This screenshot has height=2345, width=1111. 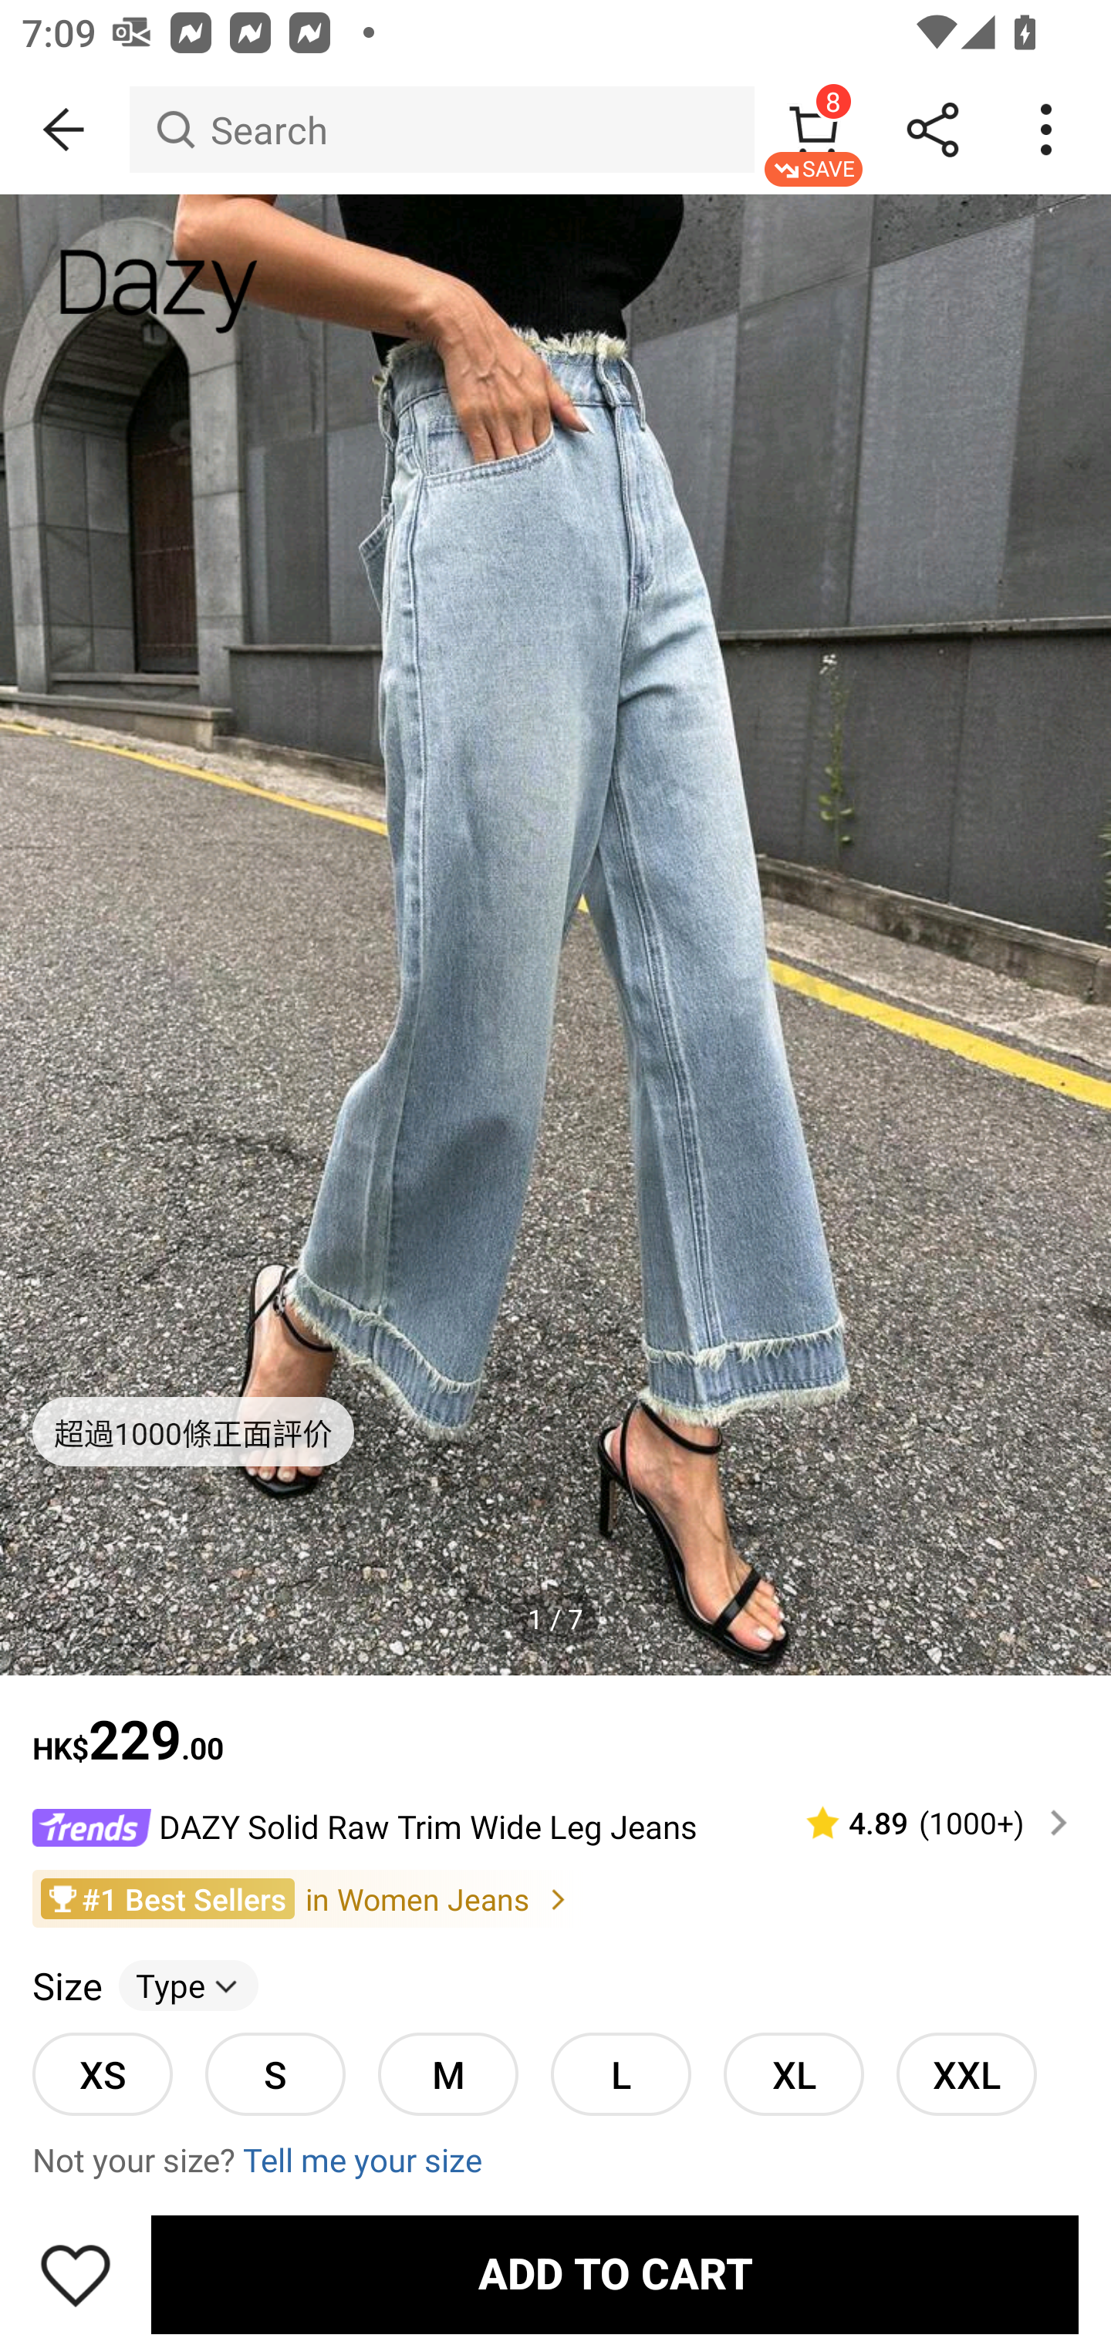 What do you see at coordinates (555, 1898) in the screenshot?
I see `#1 Best Sellers in Women Jeans` at bounding box center [555, 1898].